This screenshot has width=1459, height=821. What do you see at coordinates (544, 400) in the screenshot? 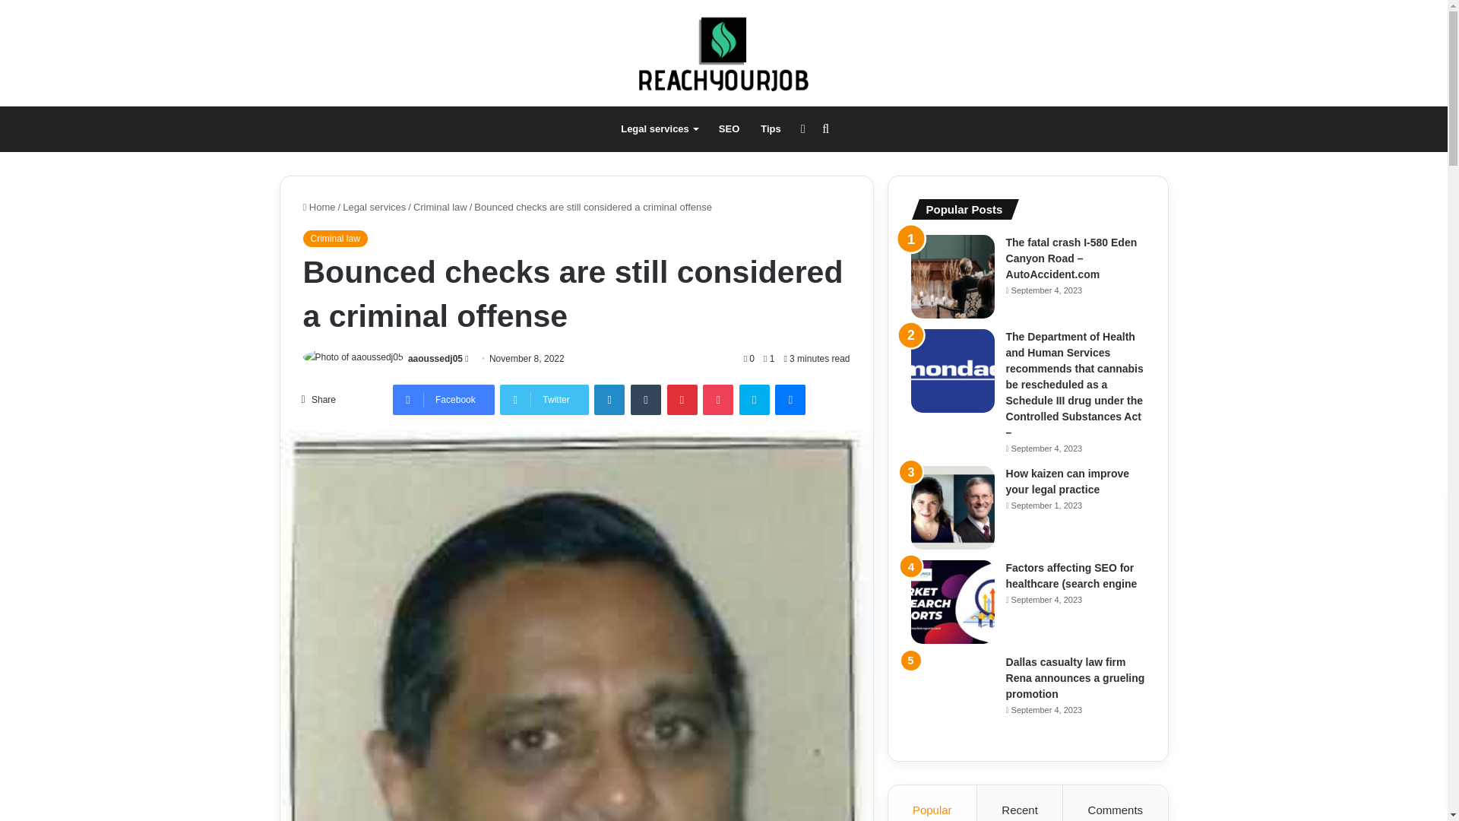
I see `Twitter` at bounding box center [544, 400].